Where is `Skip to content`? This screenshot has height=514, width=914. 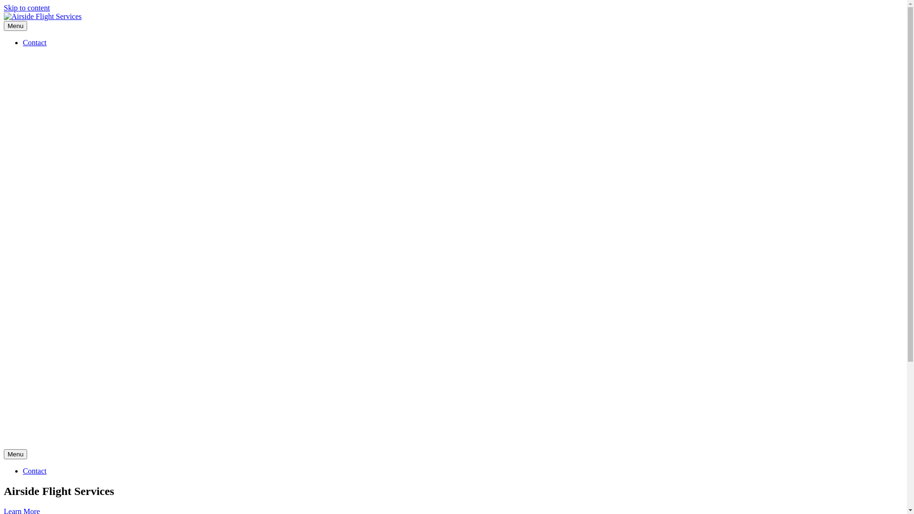
Skip to content is located at coordinates (27, 8).